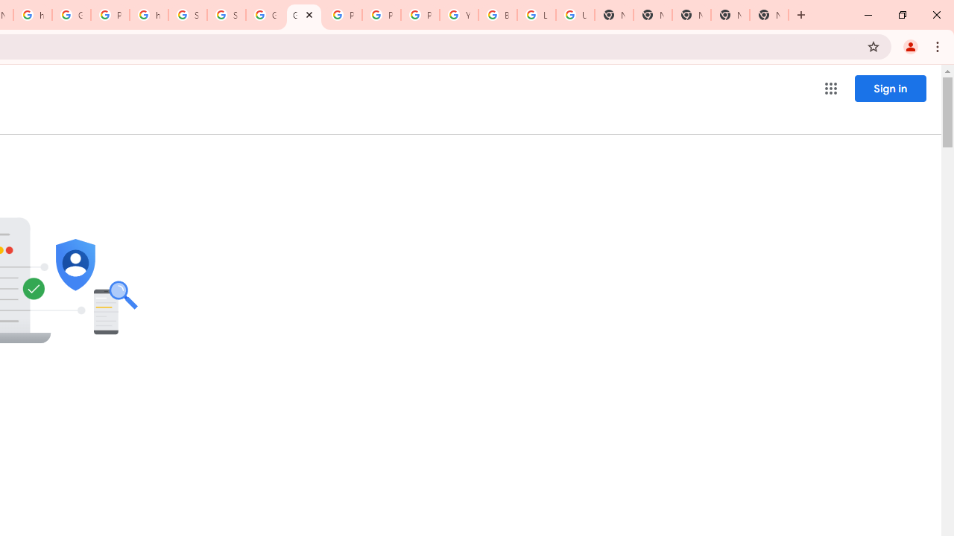 The image size is (954, 536). Describe the element at coordinates (188, 15) in the screenshot. I see `Sign in - Google Accounts` at that location.